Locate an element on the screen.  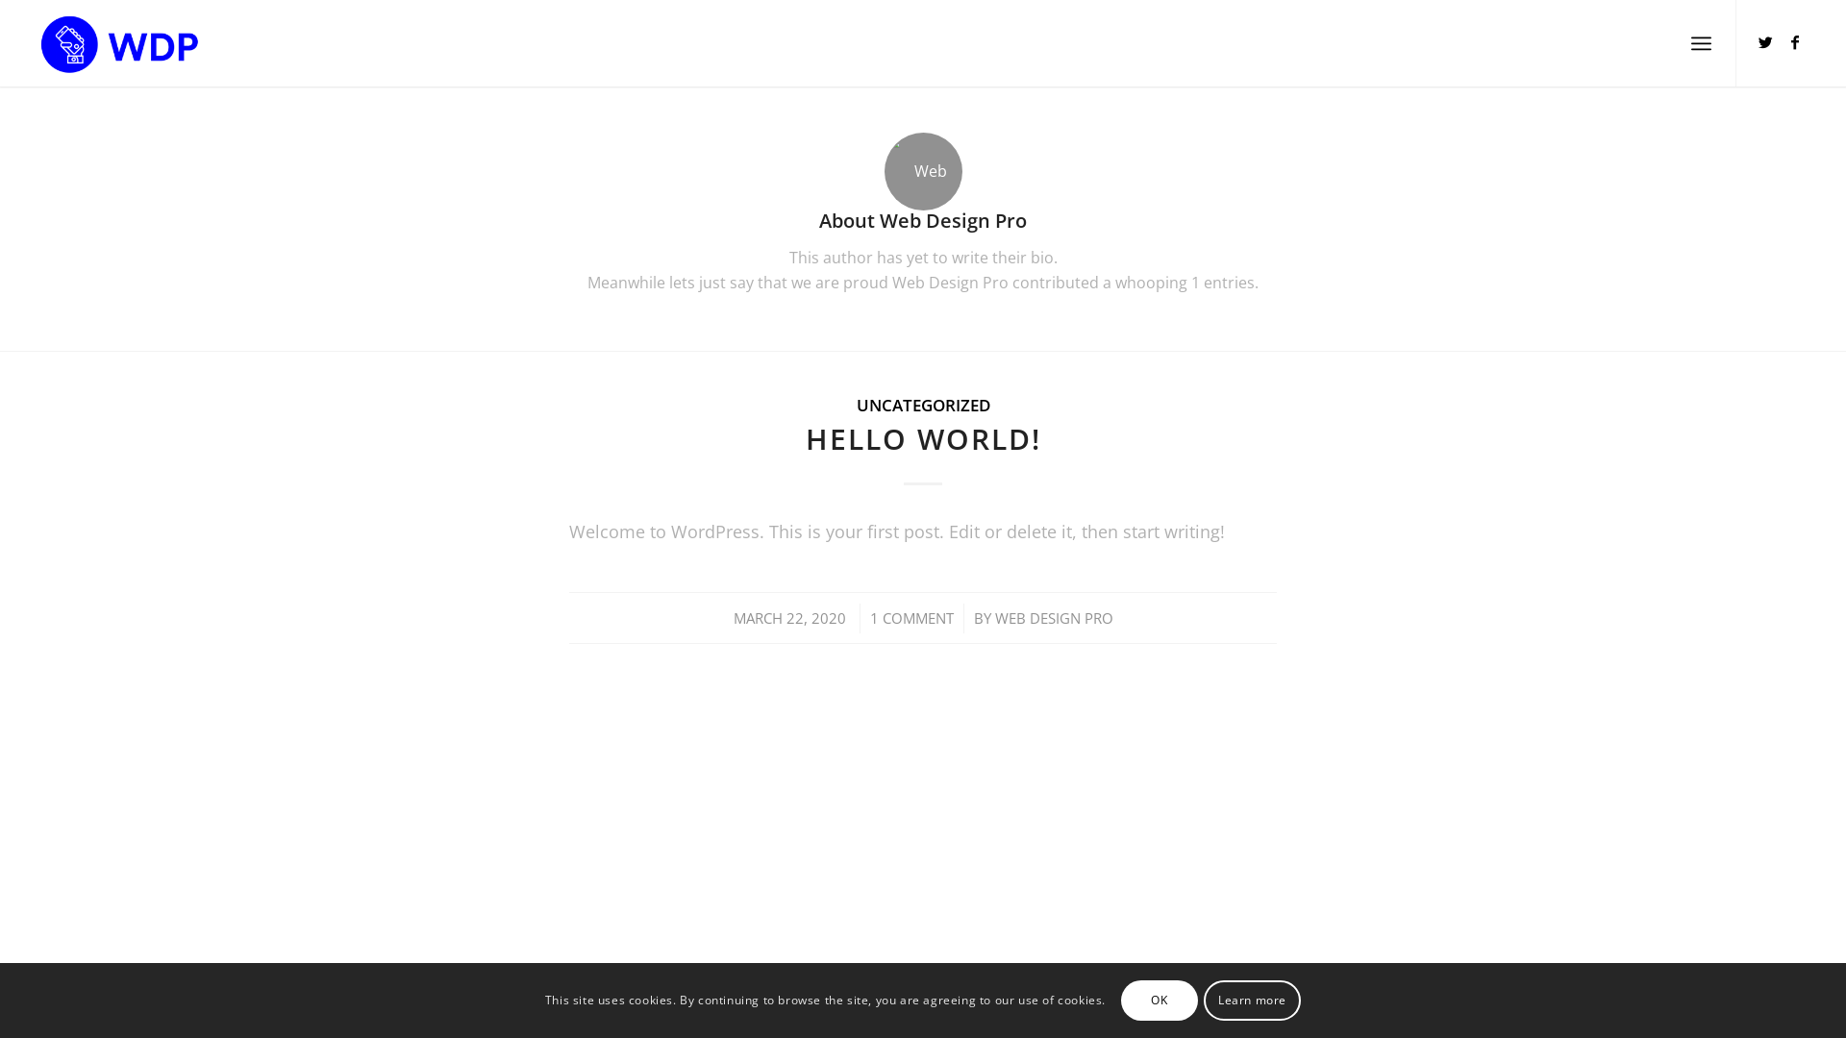
UNCATEGORIZED is located at coordinates (923, 406).